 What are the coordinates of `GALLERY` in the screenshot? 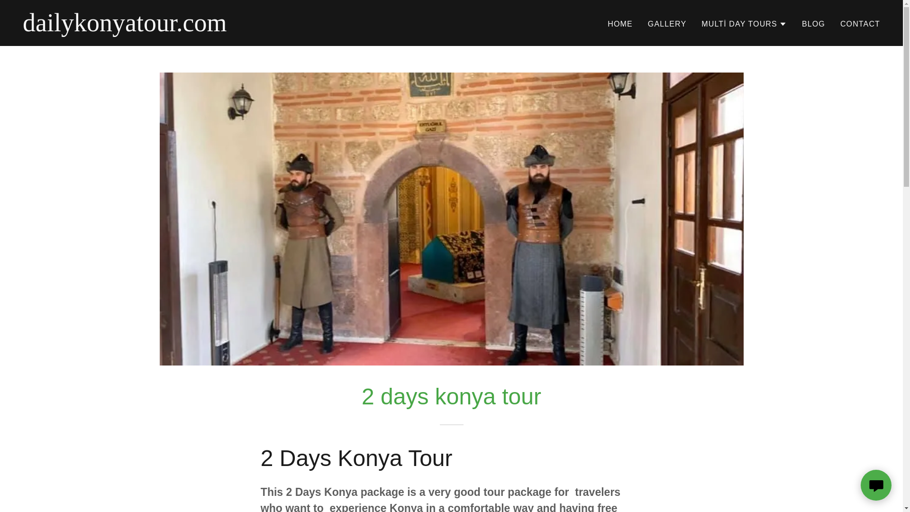 It's located at (667, 24).